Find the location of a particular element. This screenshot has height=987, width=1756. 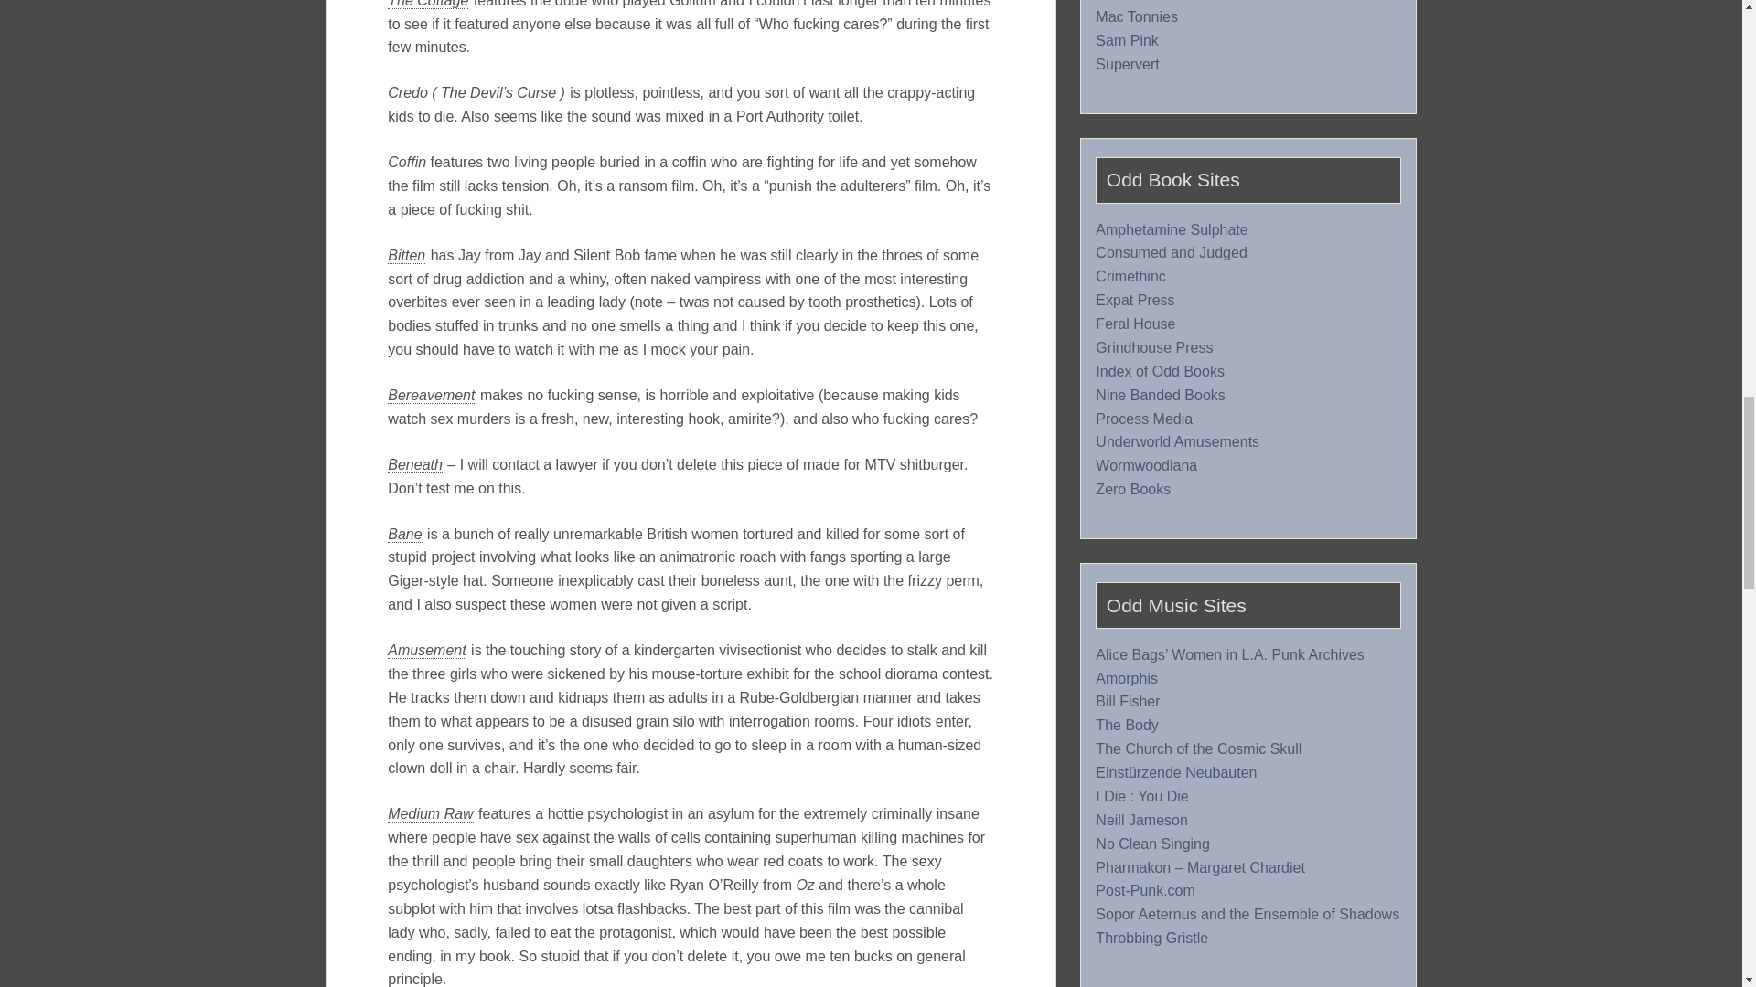

Medium Raw is located at coordinates (430, 813).